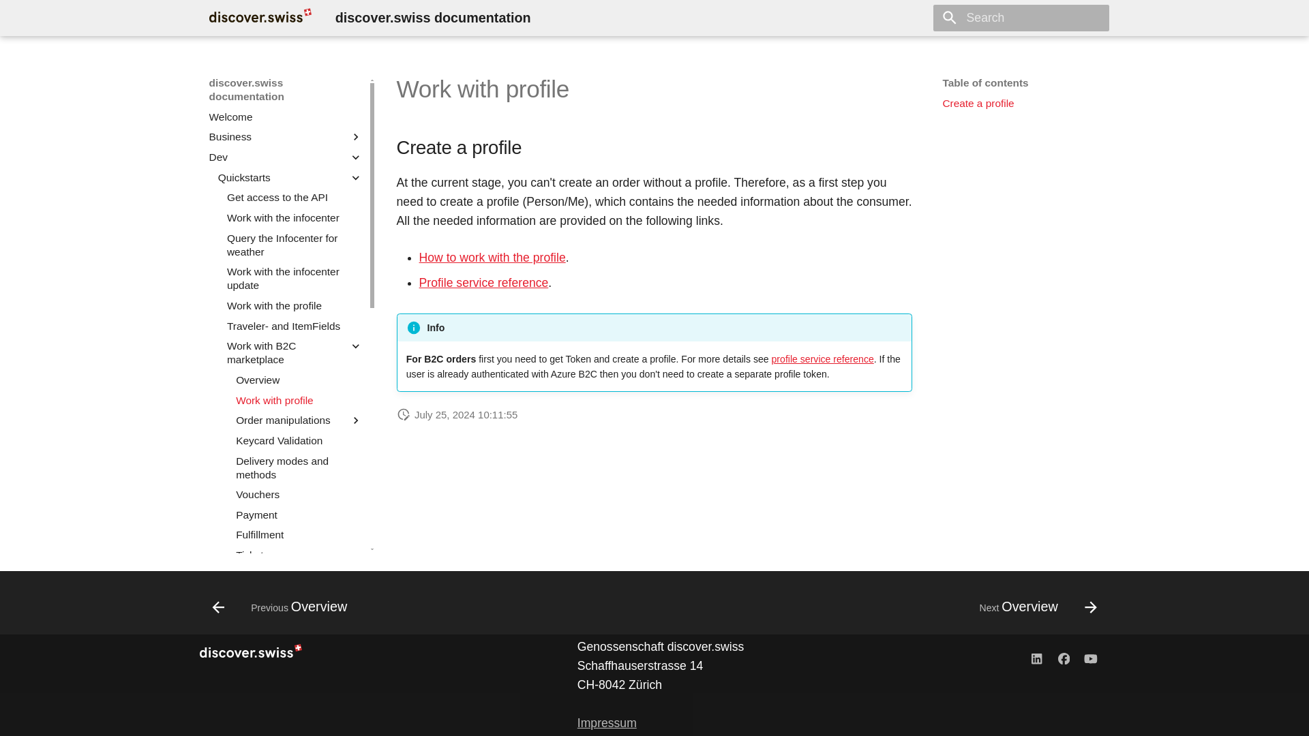 The width and height of the screenshot is (1309, 736). I want to click on Business, so click(1064, 658).